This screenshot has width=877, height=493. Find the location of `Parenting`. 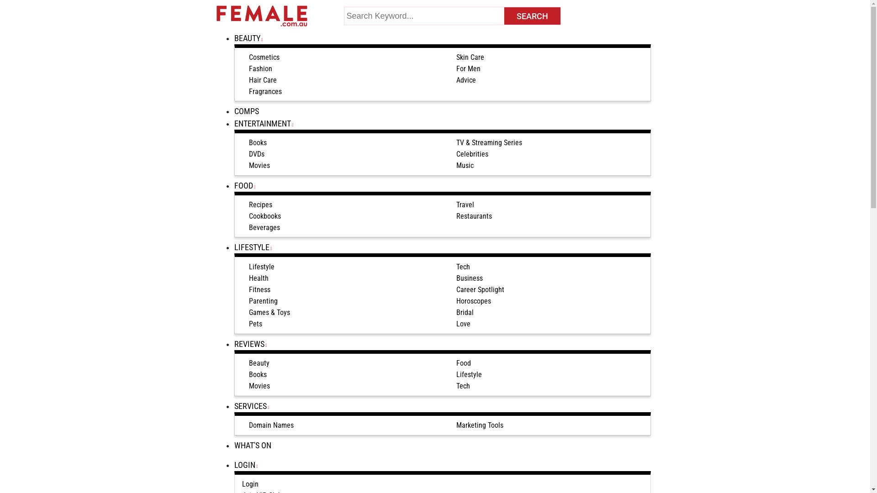

Parenting is located at coordinates (263, 301).